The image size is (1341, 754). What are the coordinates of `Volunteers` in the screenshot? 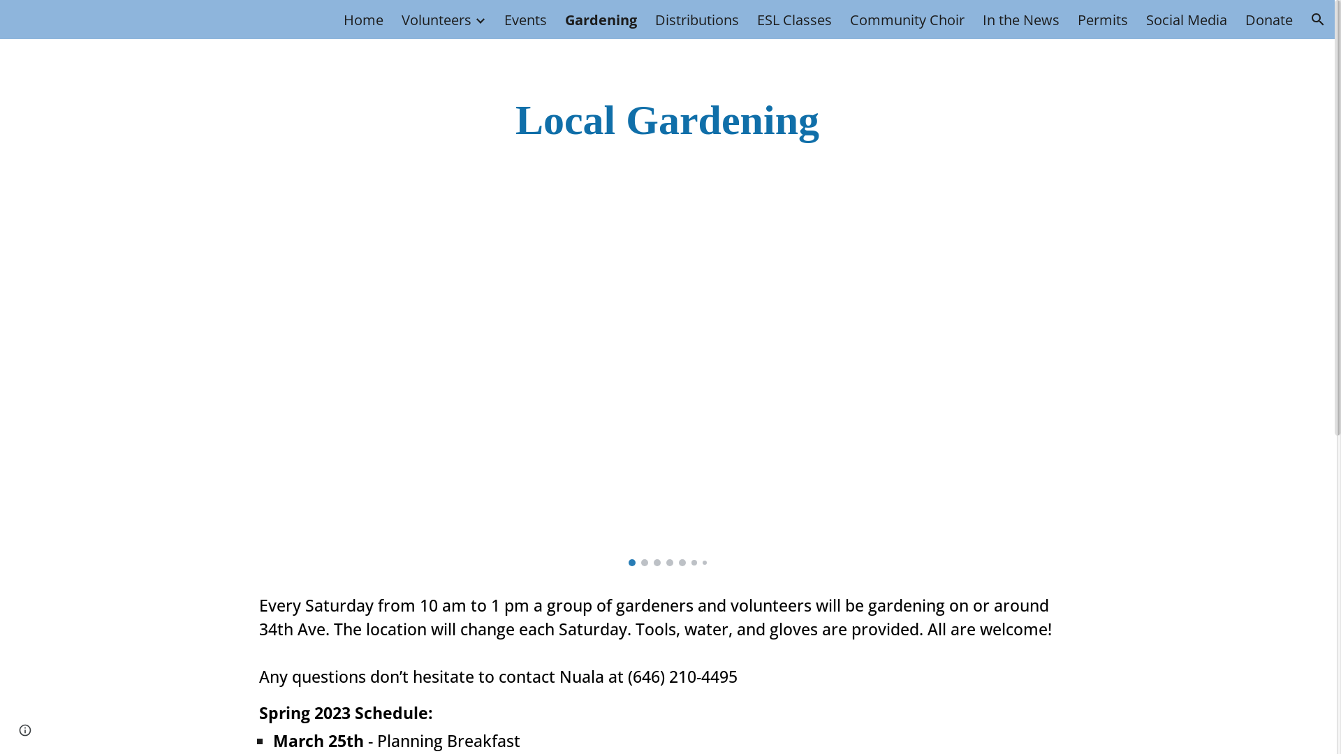 It's located at (437, 20).